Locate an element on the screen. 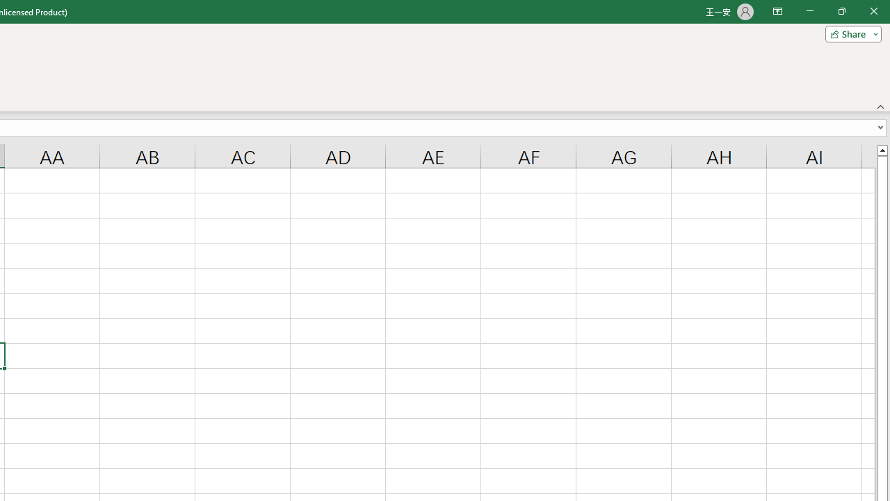 The width and height of the screenshot is (890, 501). Close is located at coordinates (873, 11).